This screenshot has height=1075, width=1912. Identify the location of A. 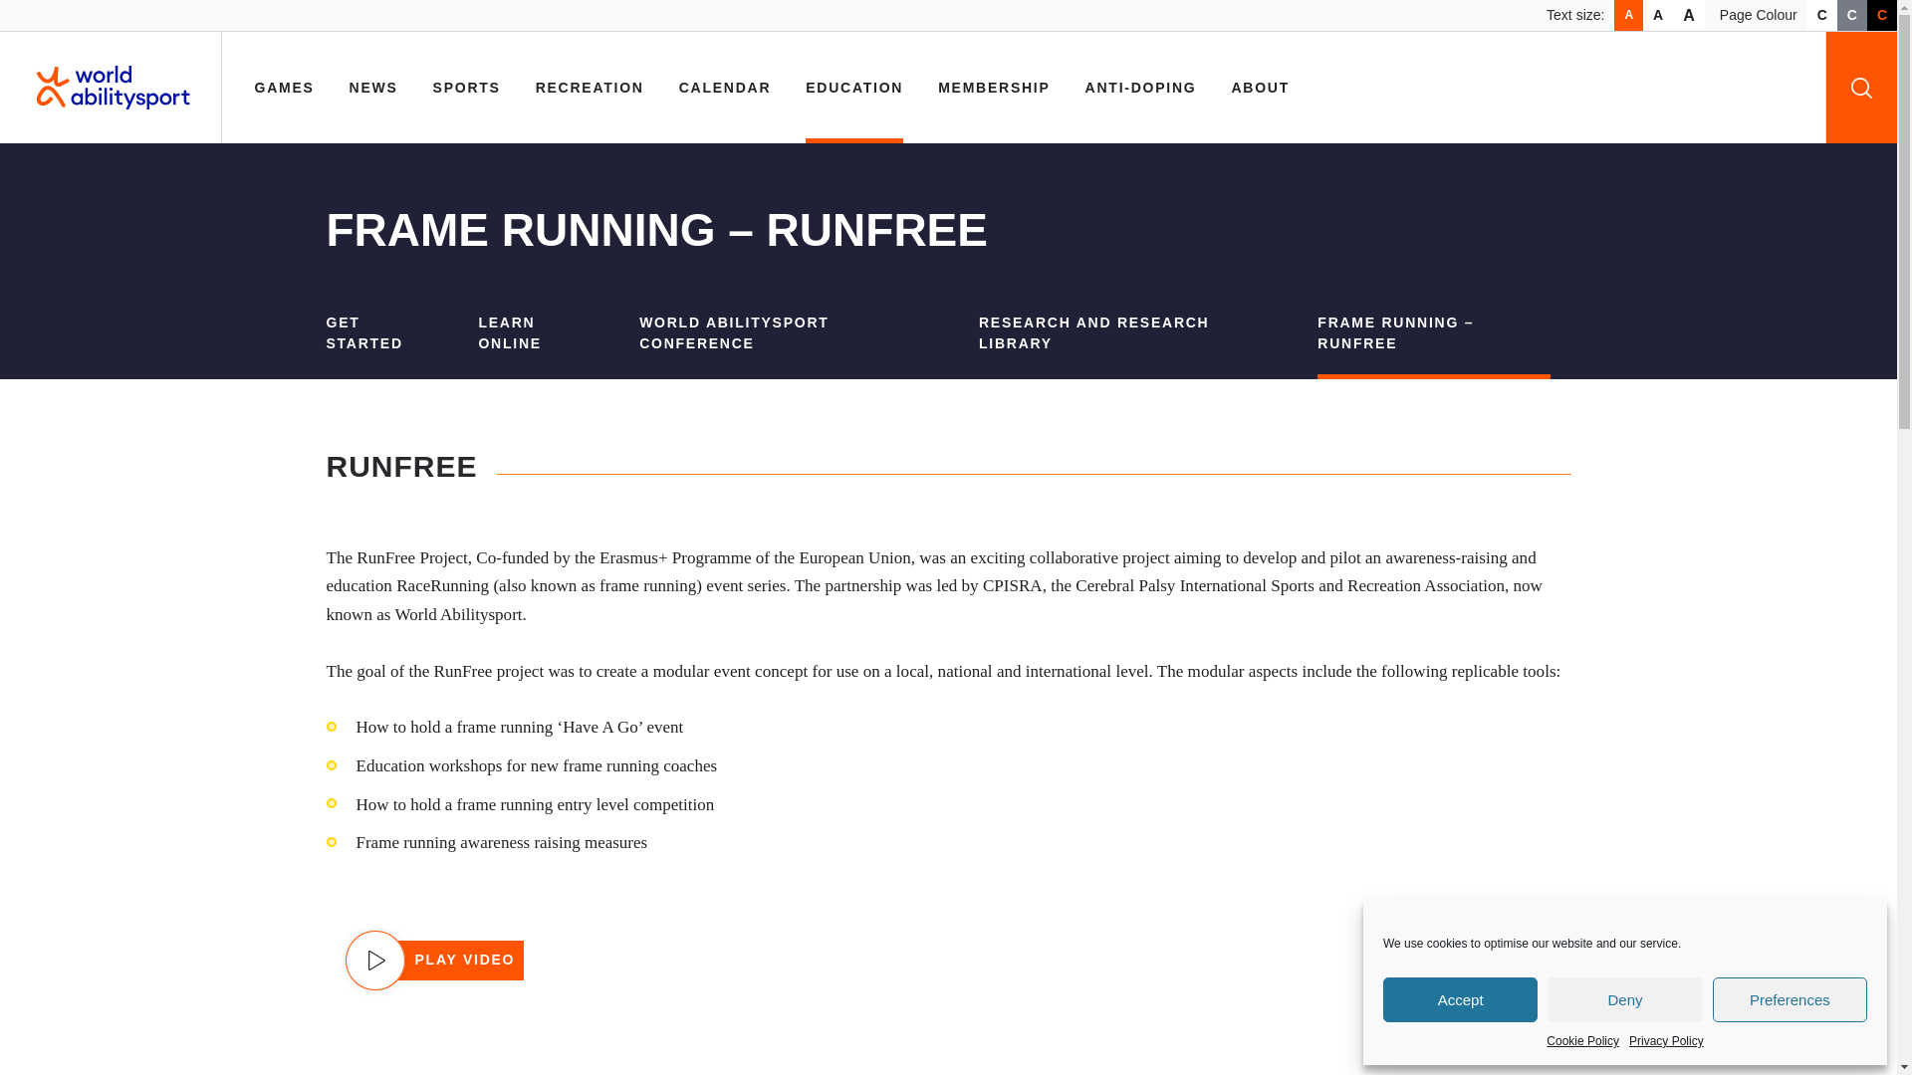
(1689, 16).